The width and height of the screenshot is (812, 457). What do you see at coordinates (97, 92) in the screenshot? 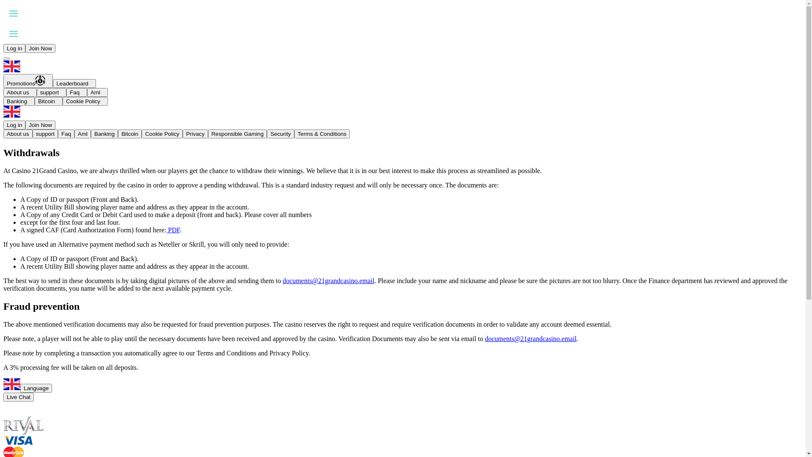
I see `Aml` at bounding box center [97, 92].